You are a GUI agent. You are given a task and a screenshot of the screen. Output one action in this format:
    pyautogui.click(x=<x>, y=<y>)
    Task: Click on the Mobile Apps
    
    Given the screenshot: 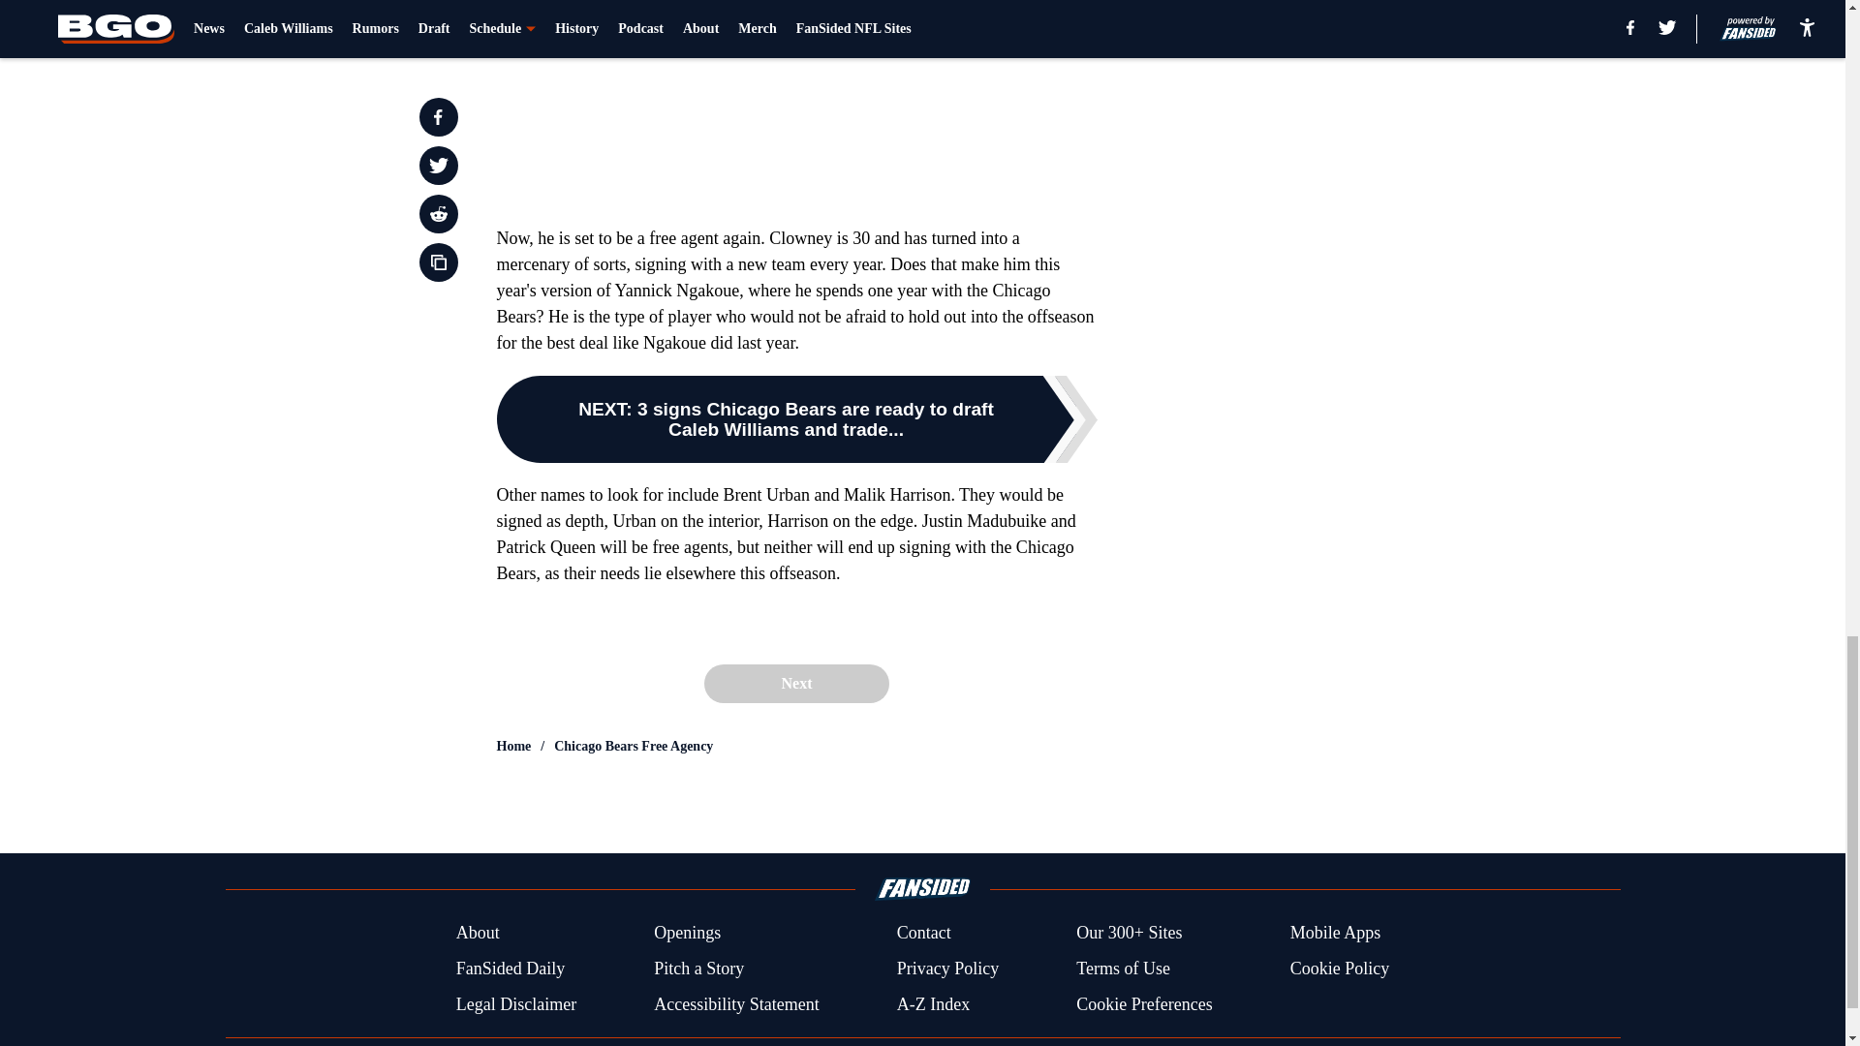 What is the action you would take?
    pyautogui.click(x=1336, y=934)
    